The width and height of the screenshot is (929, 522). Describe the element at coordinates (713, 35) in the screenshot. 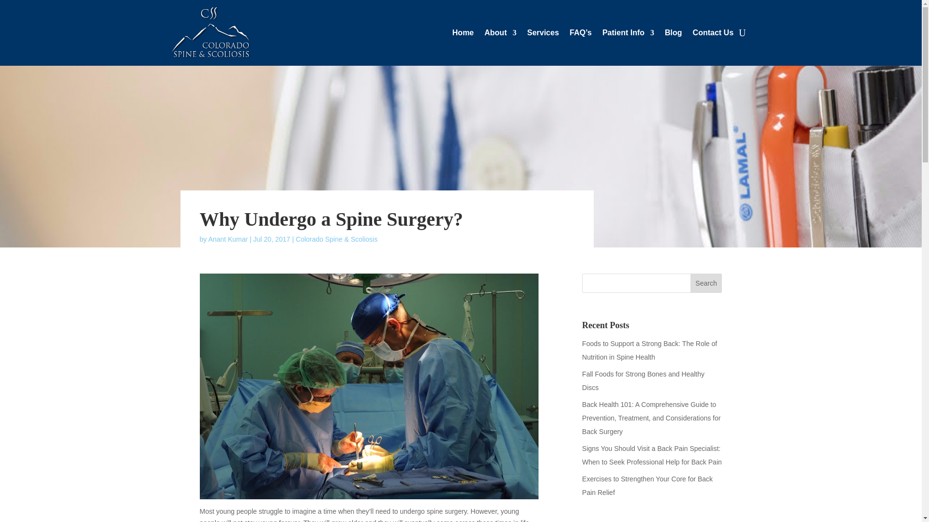

I see `Contact Us` at that location.